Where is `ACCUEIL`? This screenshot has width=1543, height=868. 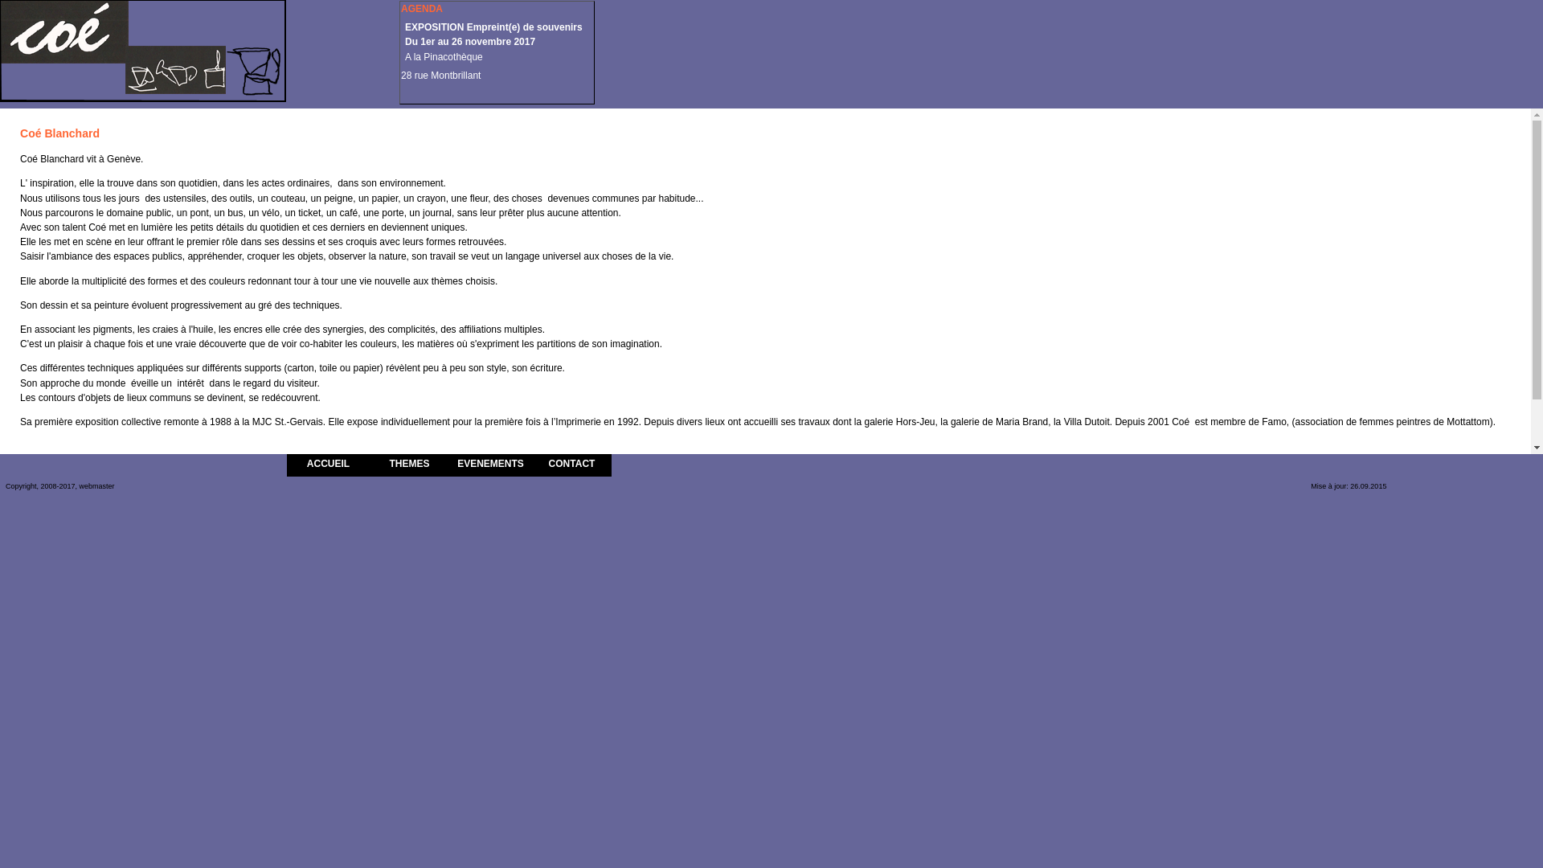 ACCUEIL is located at coordinates (328, 469).